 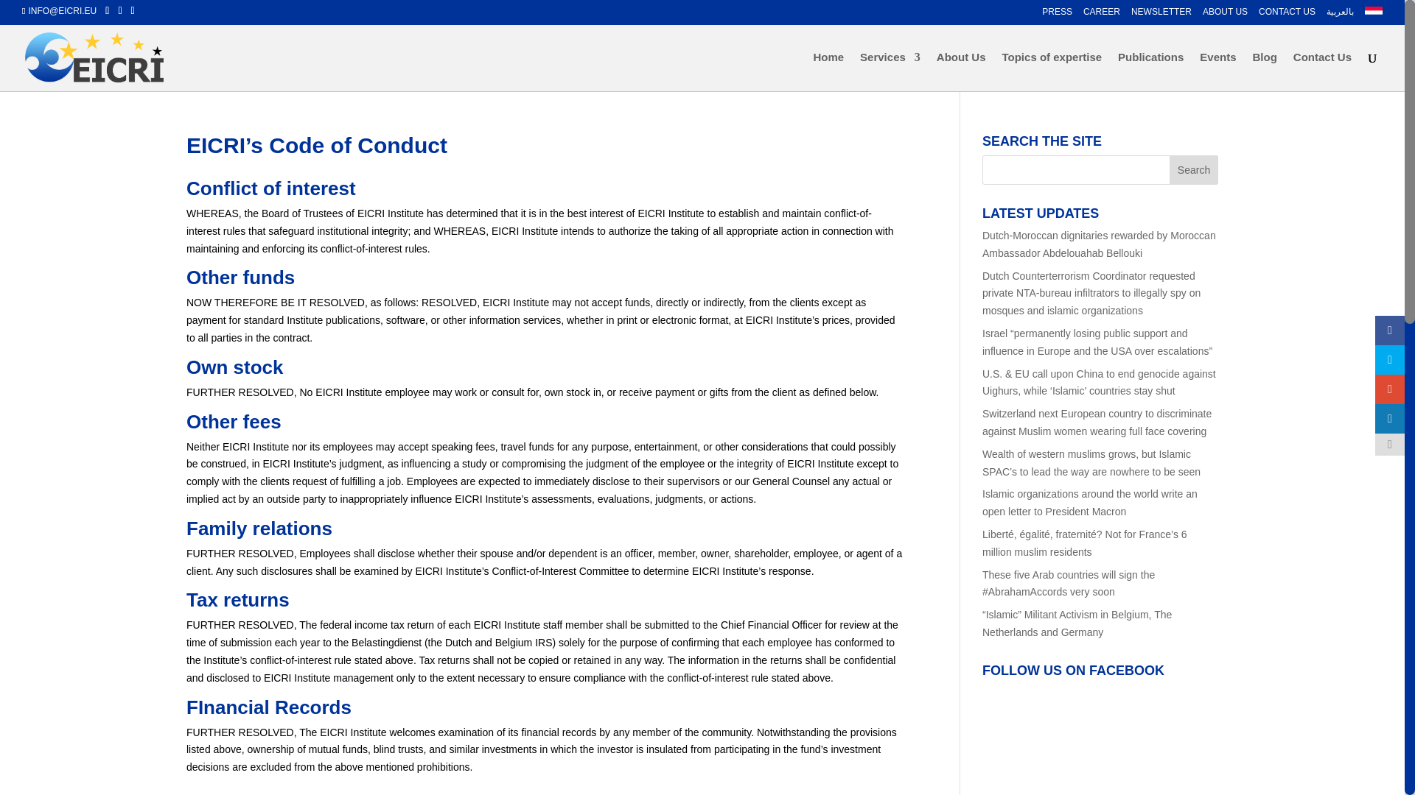 What do you see at coordinates (1057, 15) in the screenshot?
I see `PRESS` at bounding box center [1057, 15].